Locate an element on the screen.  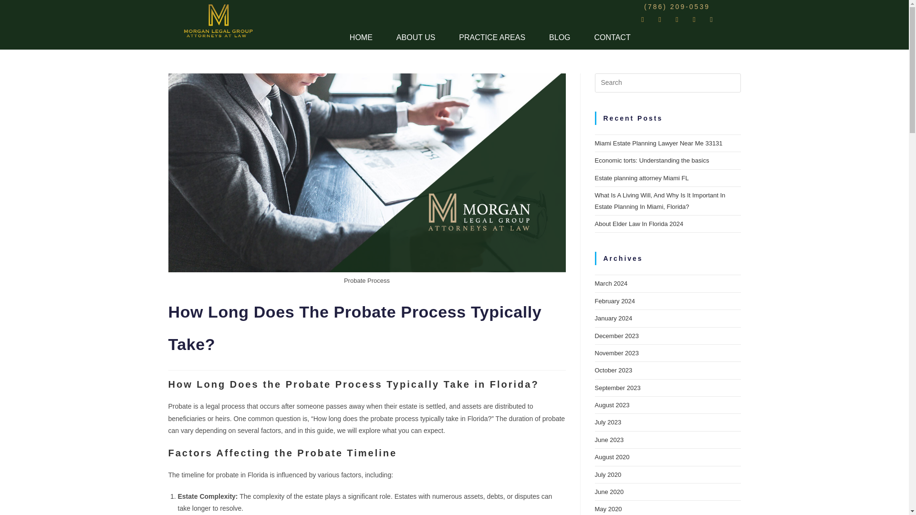
ABOUT US is located at coordinates (416, 37).